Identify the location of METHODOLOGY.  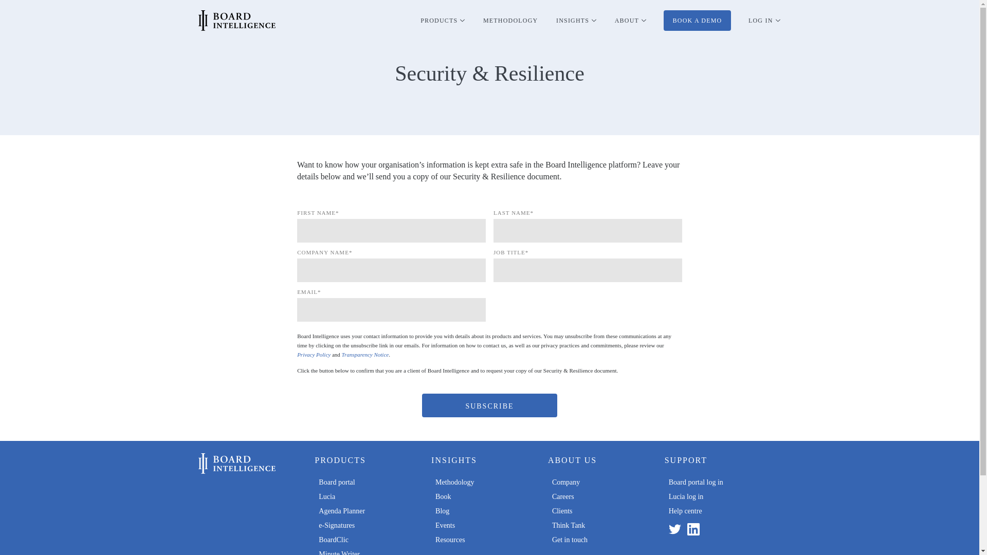
(510, 21).